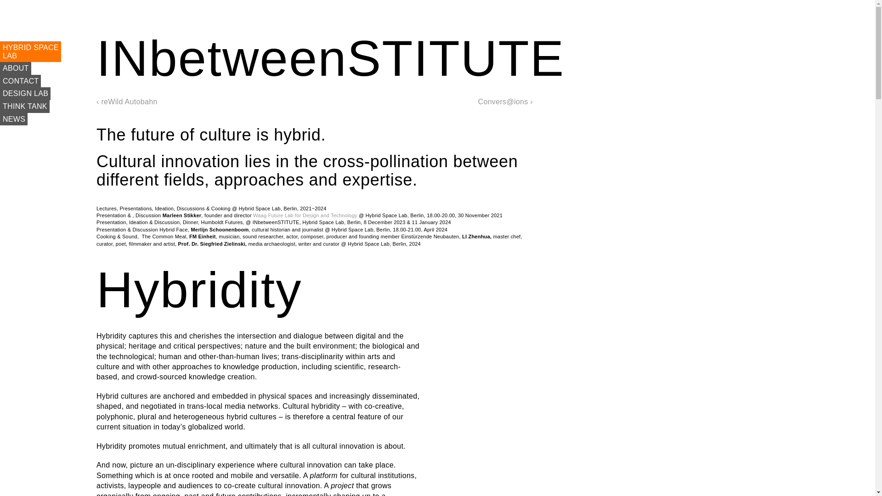  Describe the element at coordinates (25, 94) in the screenshot. I see `CONTACT` at that location.